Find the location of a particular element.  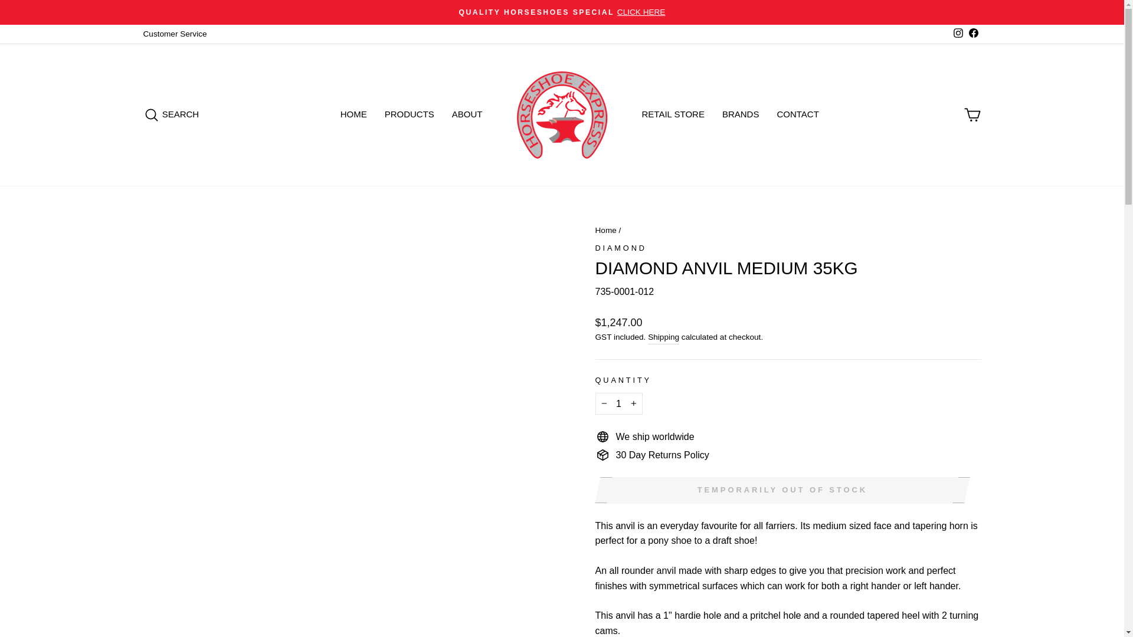

Horseshoe Express on Facebook is located at coordinates (972, 34).